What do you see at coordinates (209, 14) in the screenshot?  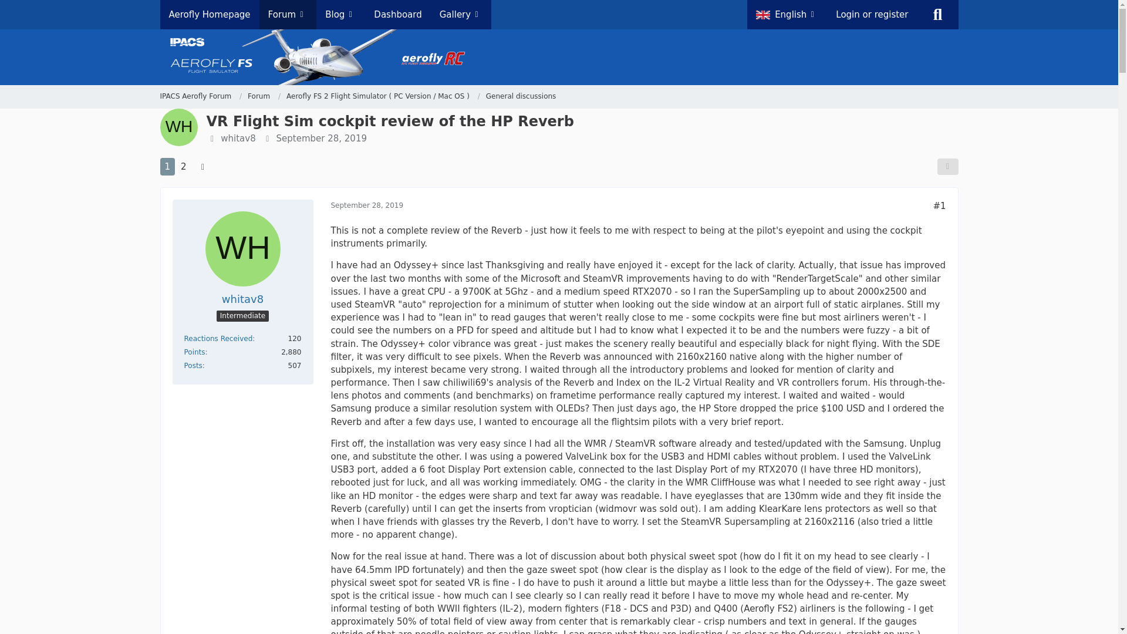 I see `Aerofly Homepage` at bounding box center [209, 14].